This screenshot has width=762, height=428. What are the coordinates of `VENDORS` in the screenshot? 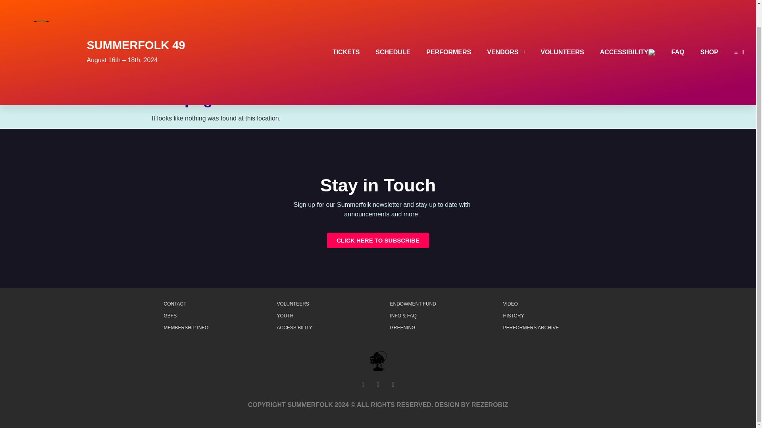 It's located at (506, 29).